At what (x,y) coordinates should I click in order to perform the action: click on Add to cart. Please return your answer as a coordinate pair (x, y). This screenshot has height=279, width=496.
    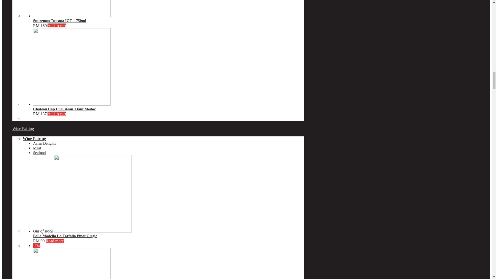
    Looking at the image, I should click on (57, 114).